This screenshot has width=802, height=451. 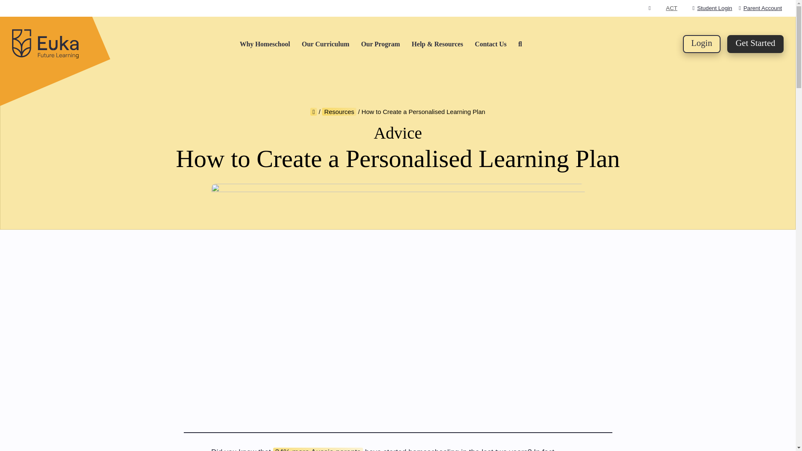 I want to click on Contact Us, so click(x=490, y=44).